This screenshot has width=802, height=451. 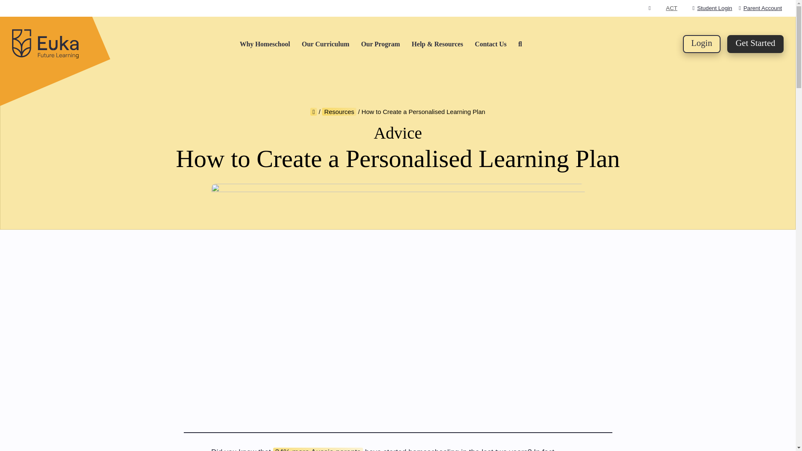 I want to click on Contact Us, so click(x=490, y=44).